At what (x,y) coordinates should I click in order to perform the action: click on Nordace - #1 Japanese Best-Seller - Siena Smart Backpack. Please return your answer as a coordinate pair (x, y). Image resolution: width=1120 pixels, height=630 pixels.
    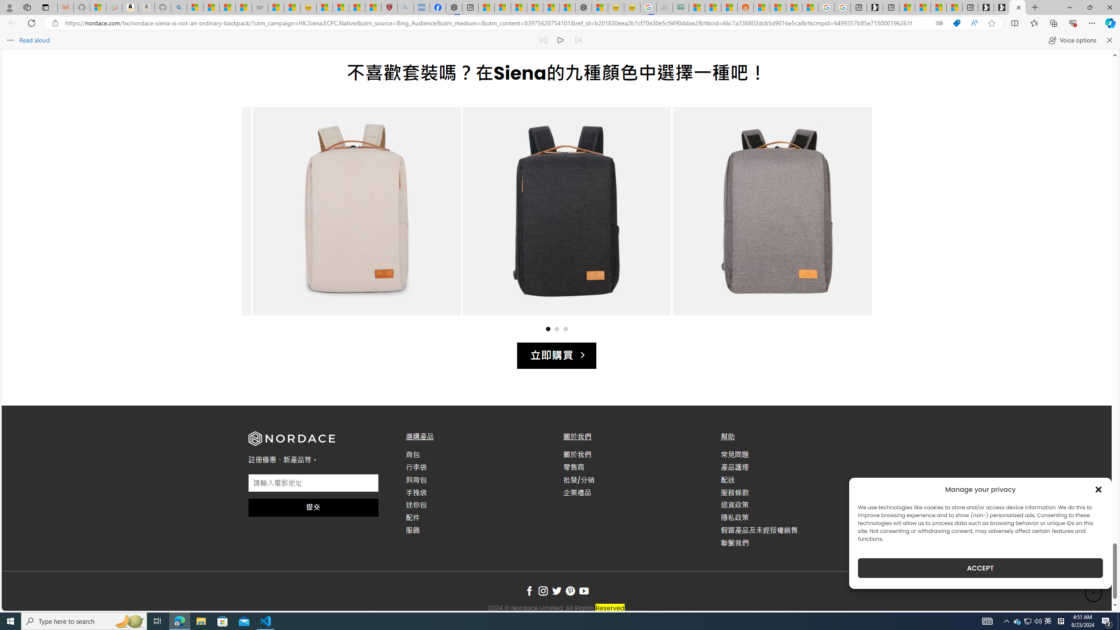
    Looking at the image, I should click on (584, 7).